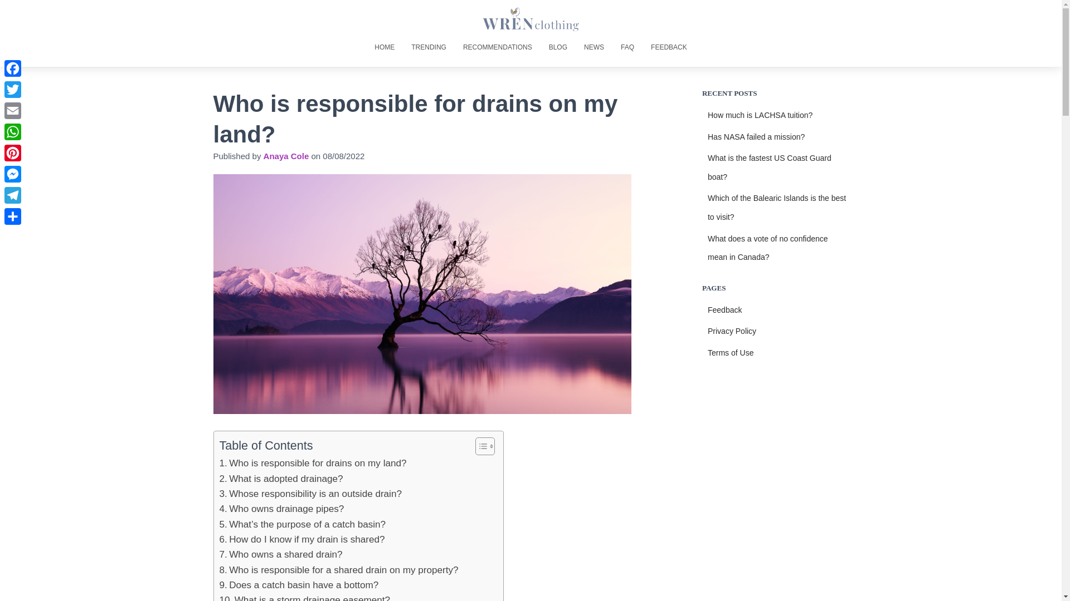 Image resolution: width=1070 pixels, height=601 pixels. Describe the element at coordinates (497, 47) in the screenshot. I see `Recommendations` at that location.